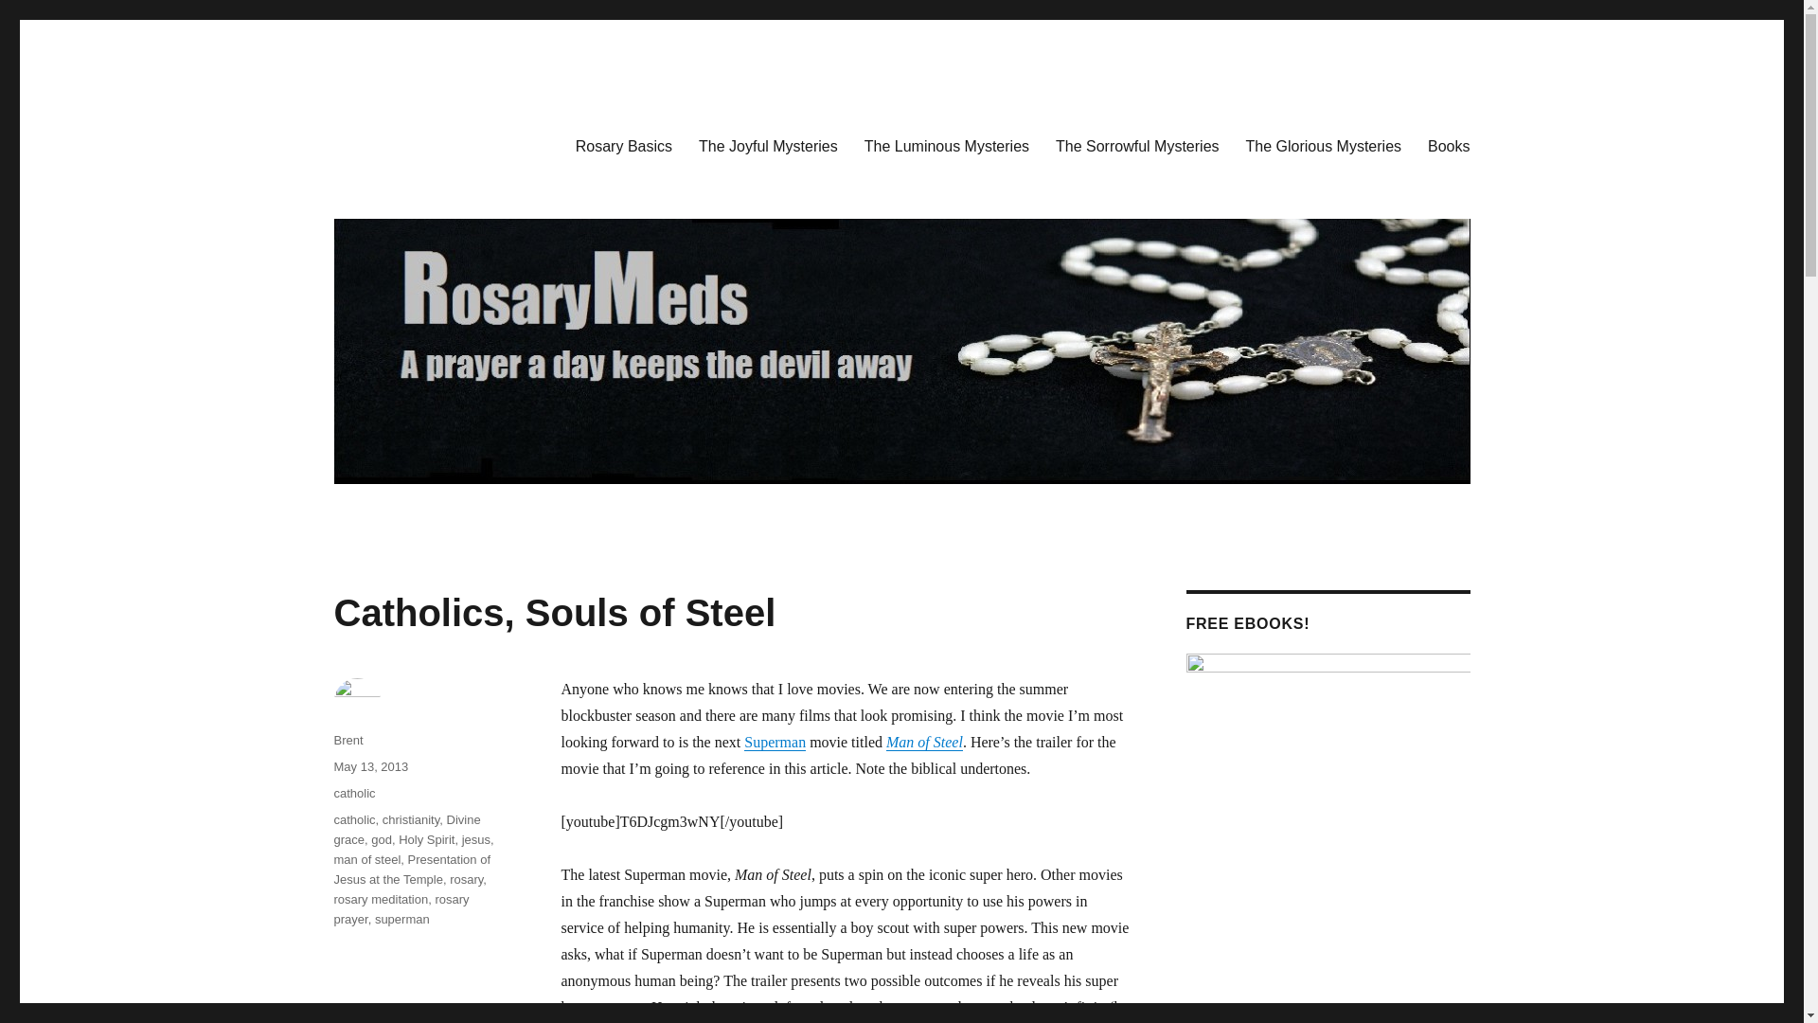 The width and height of the screenshot is (1818, 1023). What do you see at coordinates (623, 145) in the screenshot?
I see `Rosary Basics` at bounding box center [623, 145].